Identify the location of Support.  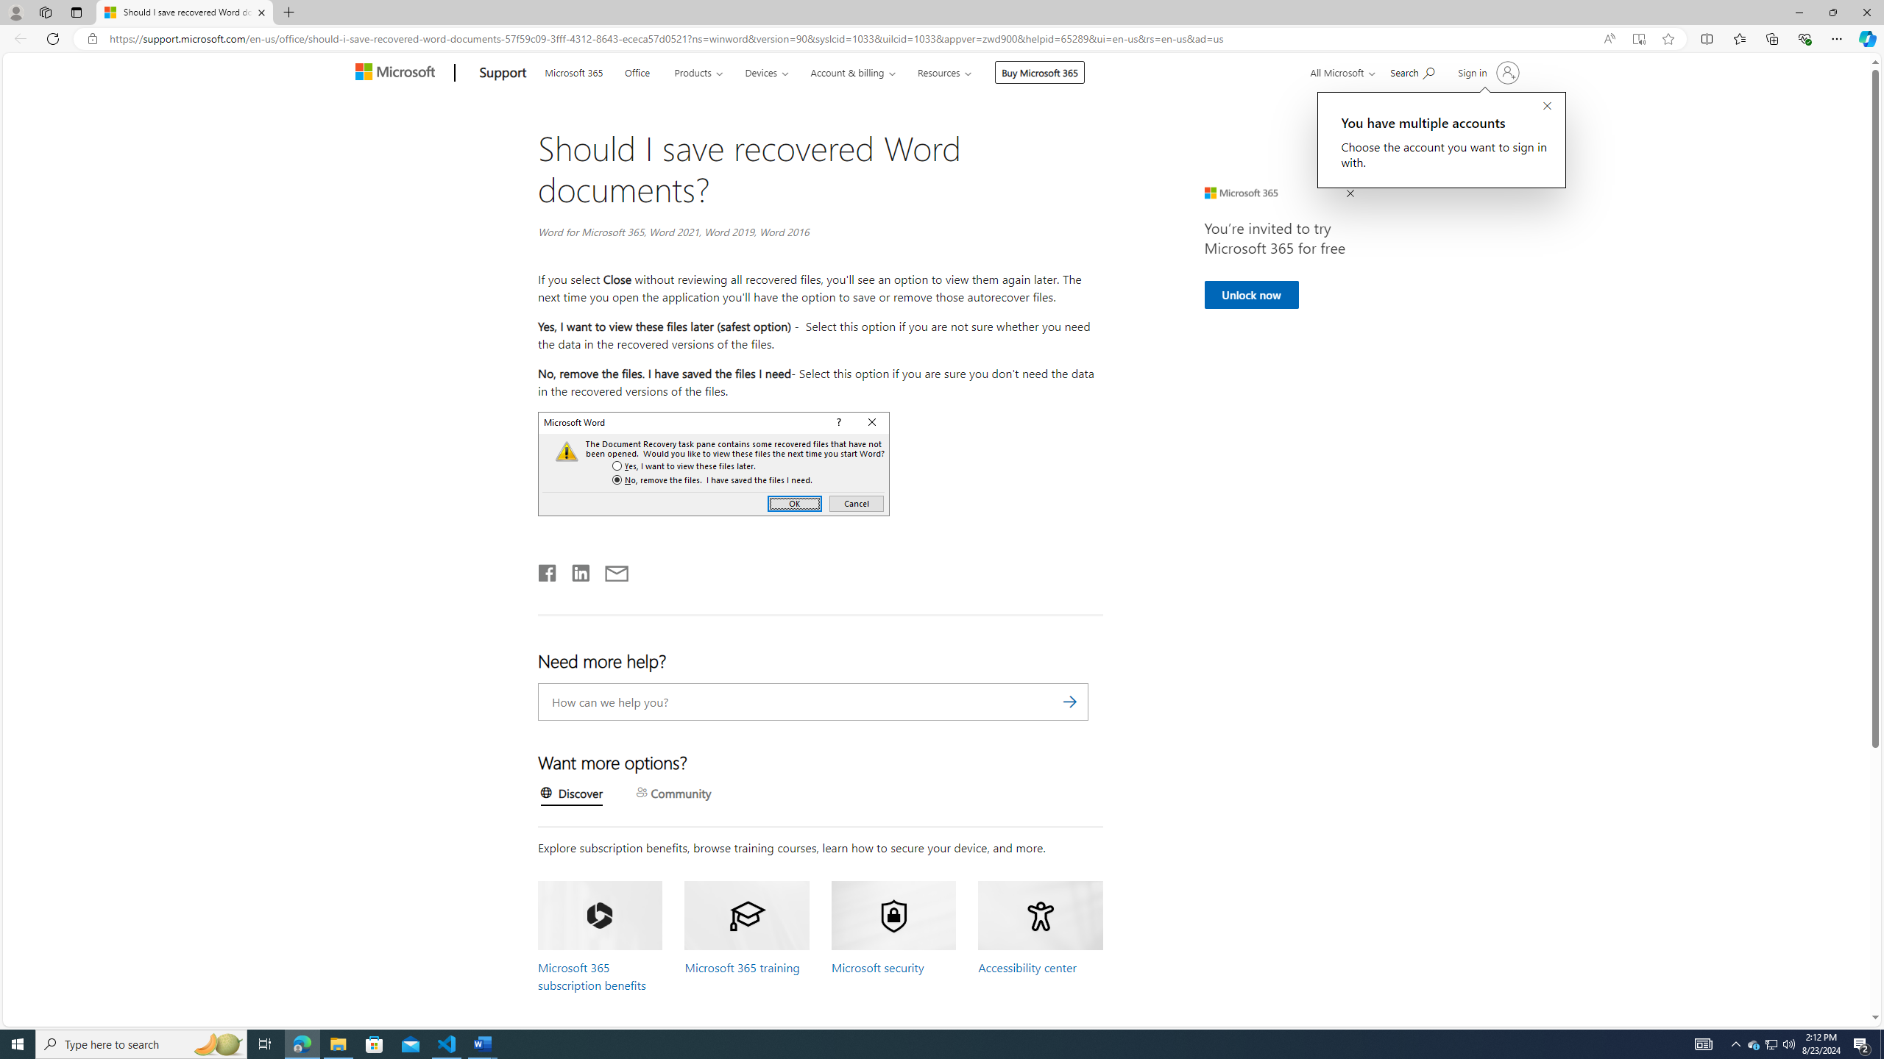
(503, 74).